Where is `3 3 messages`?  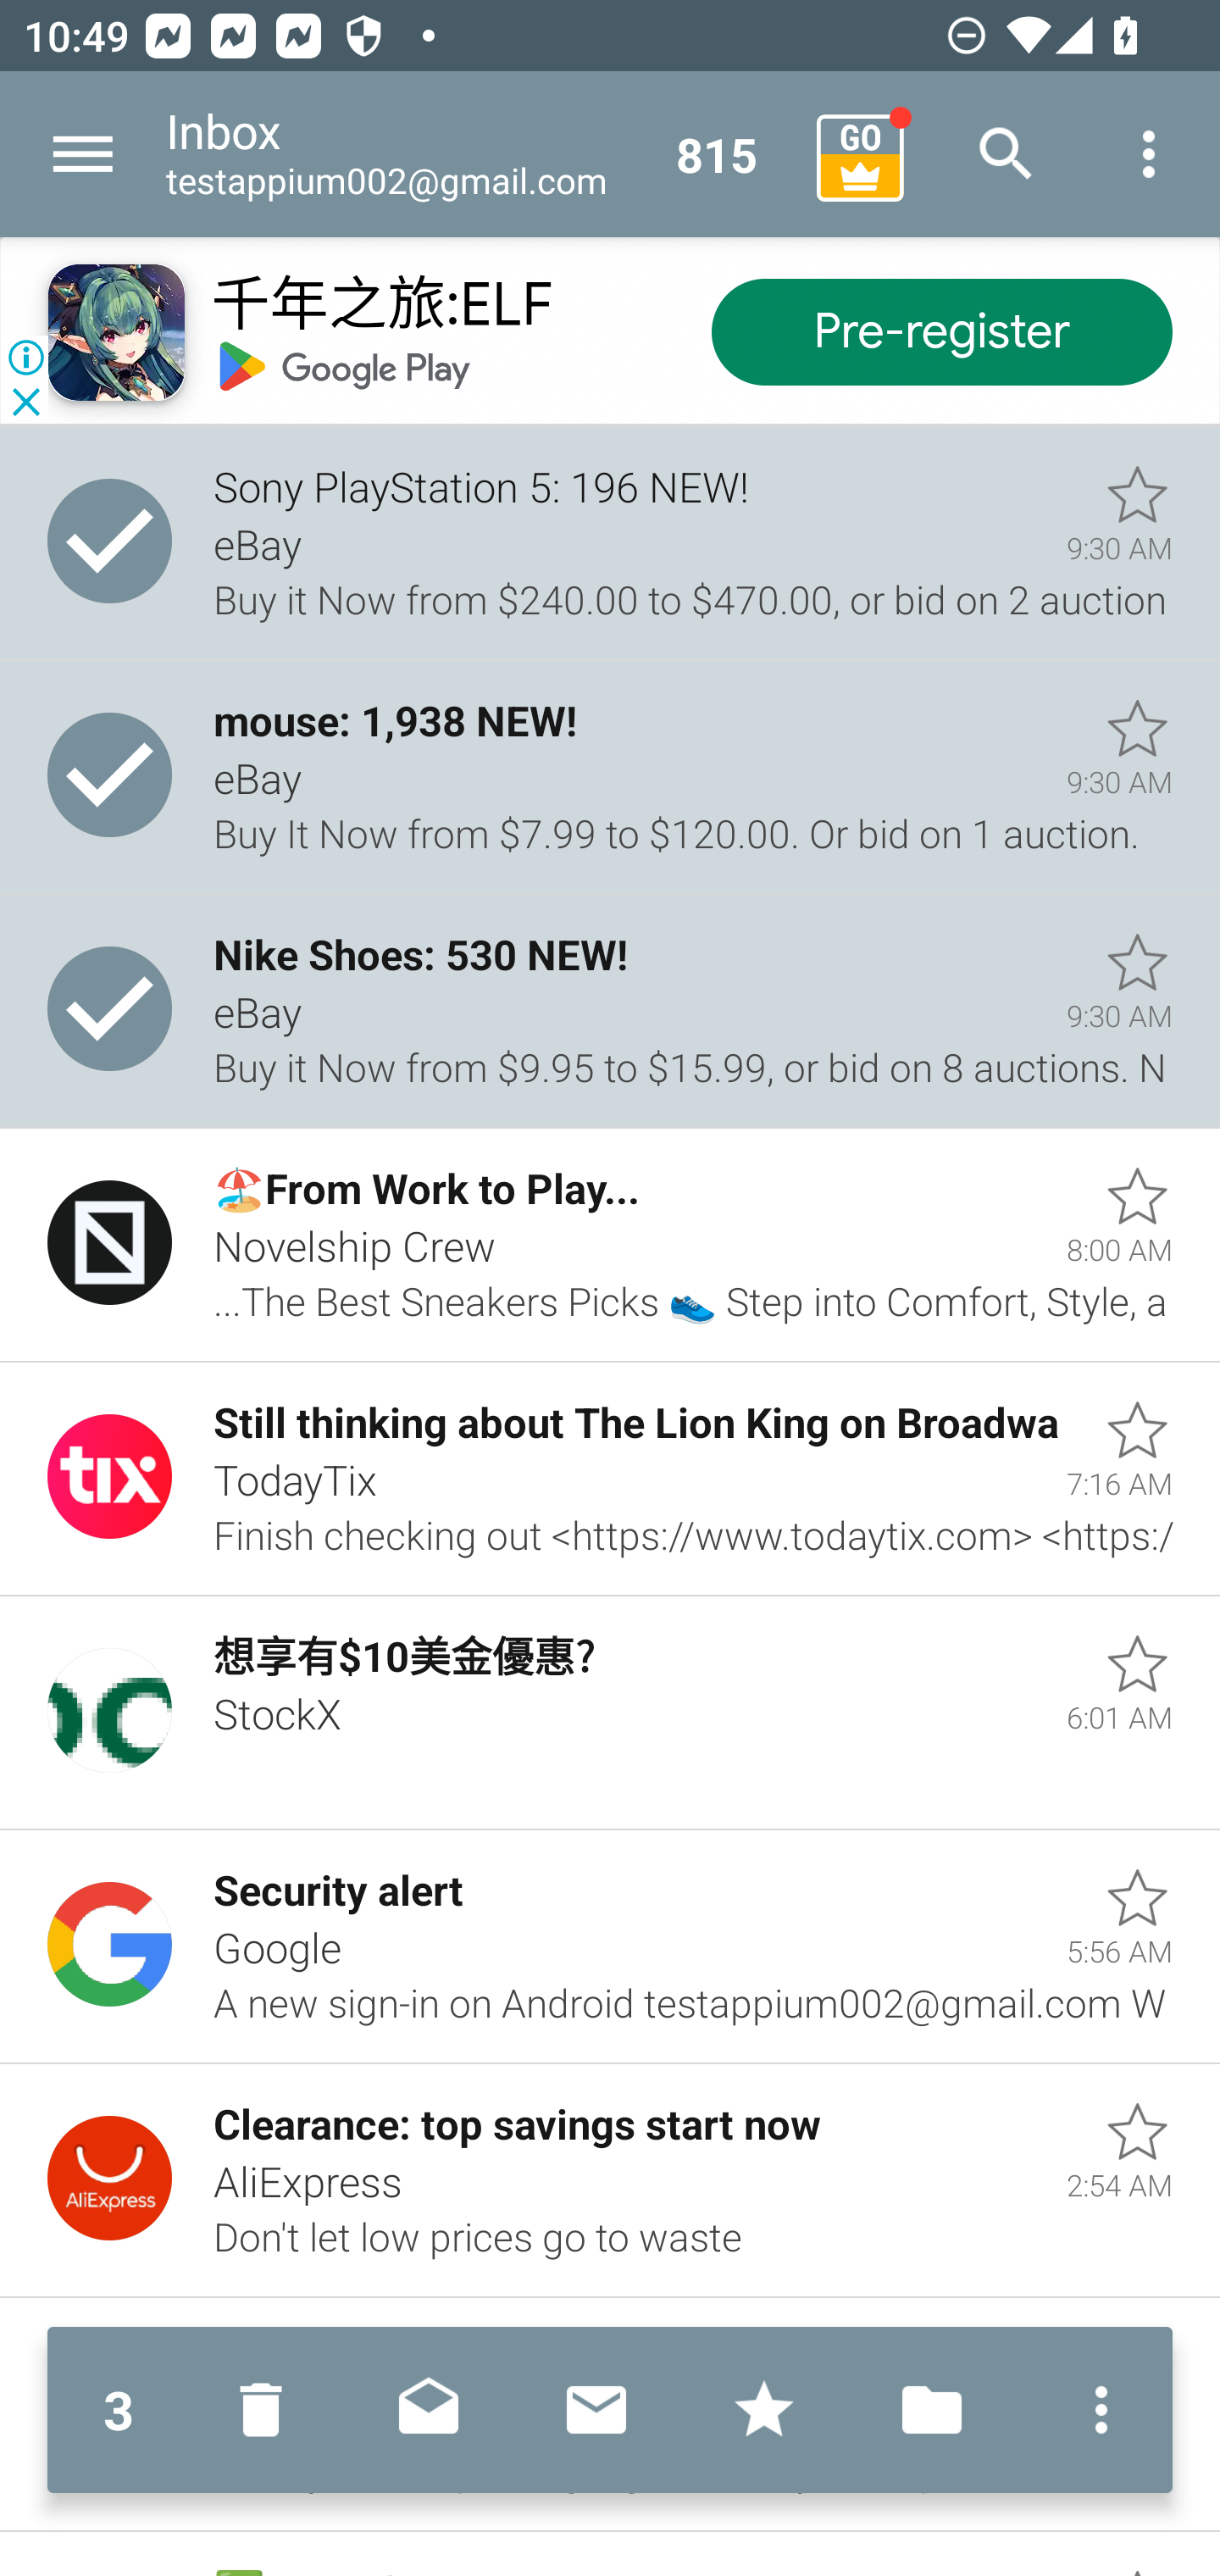
3 3 messages is located at coordinates (119, 2410).